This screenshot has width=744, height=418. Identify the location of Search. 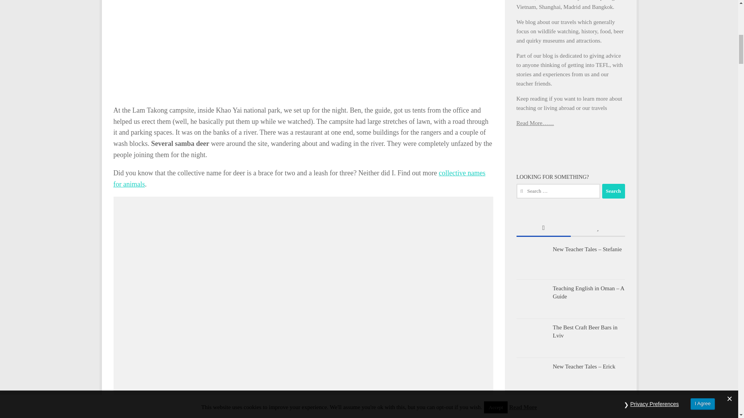
(613, 191).